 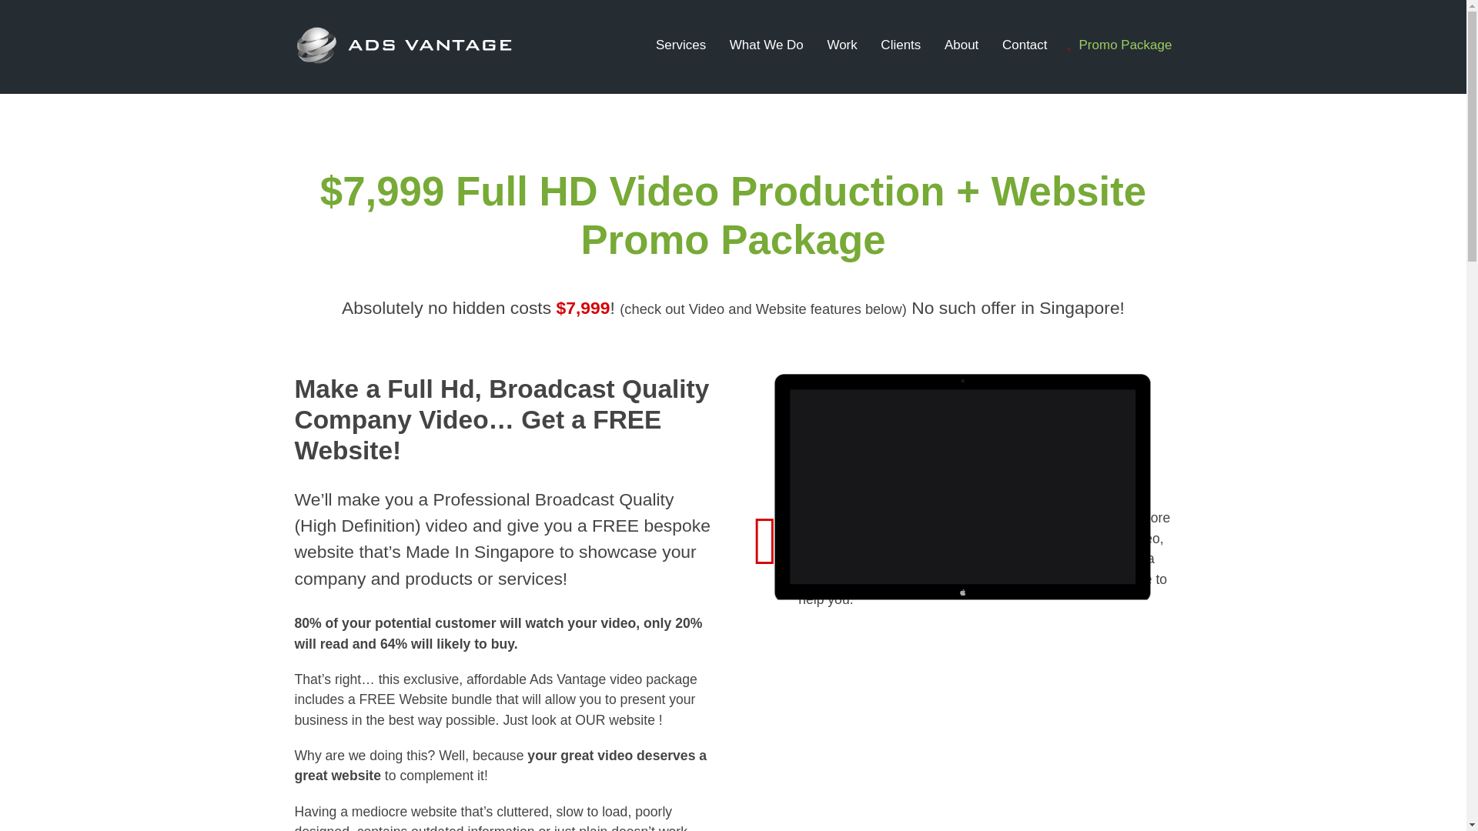 What do you see at coordinates (901, 45) in the screenshot?
I see `Clients` at bounding box center [901, 45].